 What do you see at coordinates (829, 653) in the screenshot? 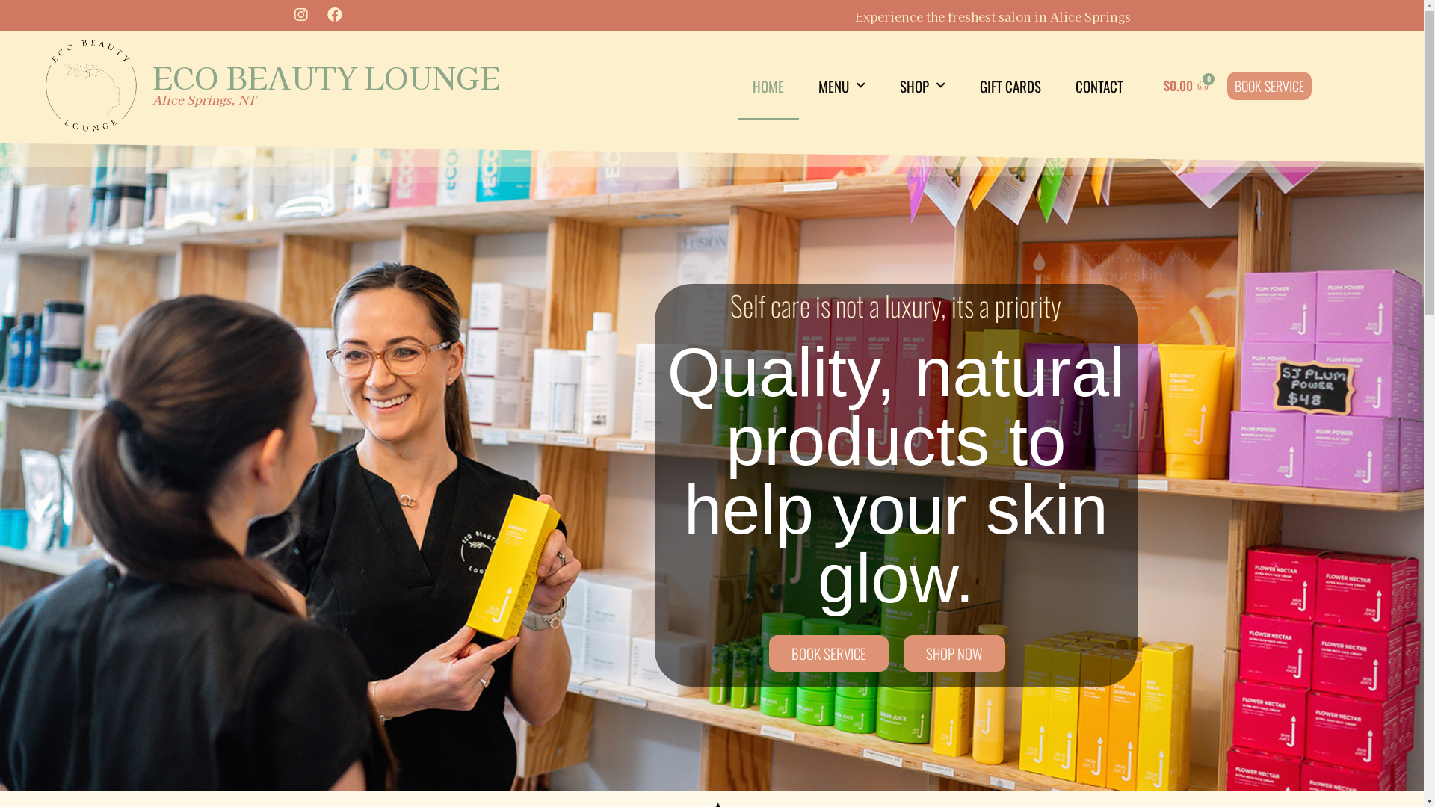
I see `BOOK SERVICE` at bounding box center [829, 653].